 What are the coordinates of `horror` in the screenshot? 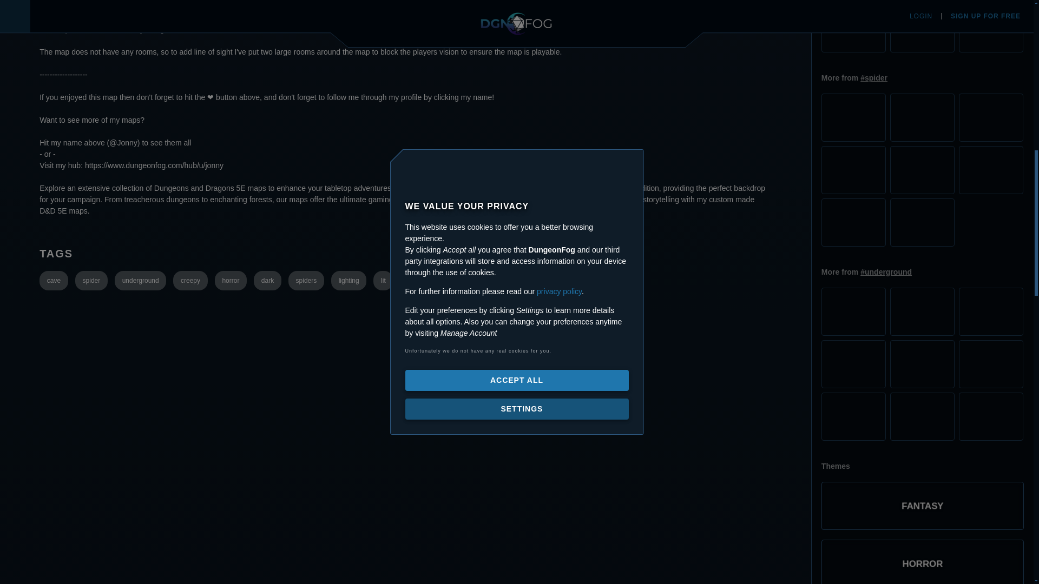 It's located at (231, 280).